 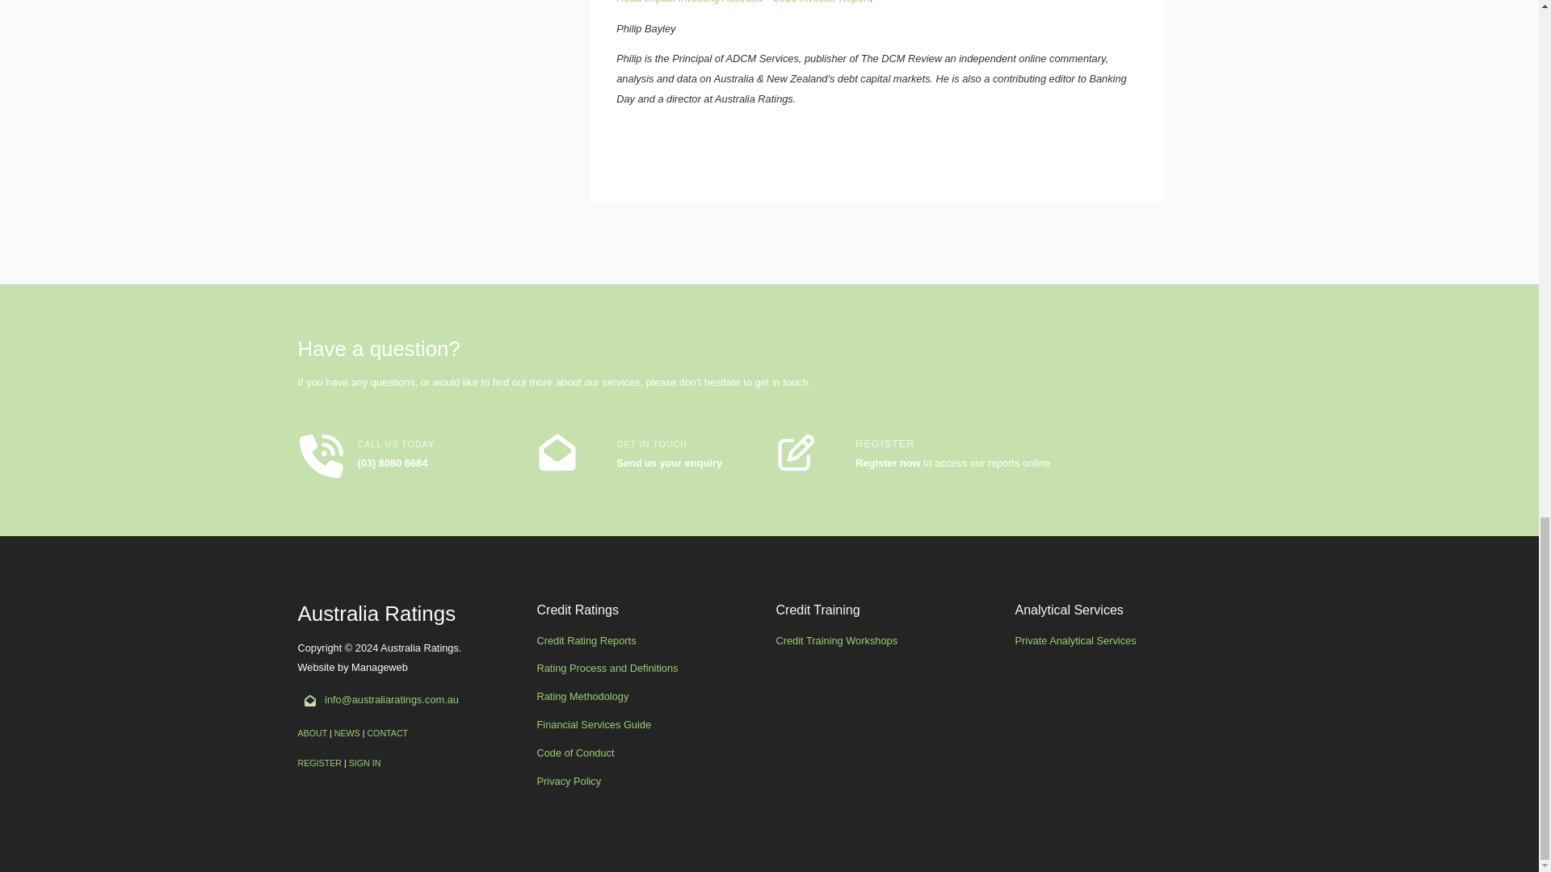 What do you see at coordinates (669, 463) in the screenshot?
I see `Send us your enquiry` at bounding box center [669, 463].